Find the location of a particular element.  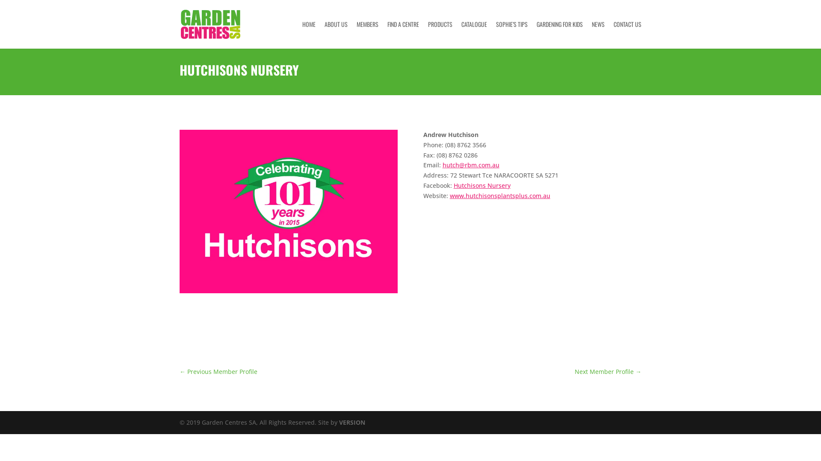

Hutchisons Nursery is located at coordinates (482, 185).